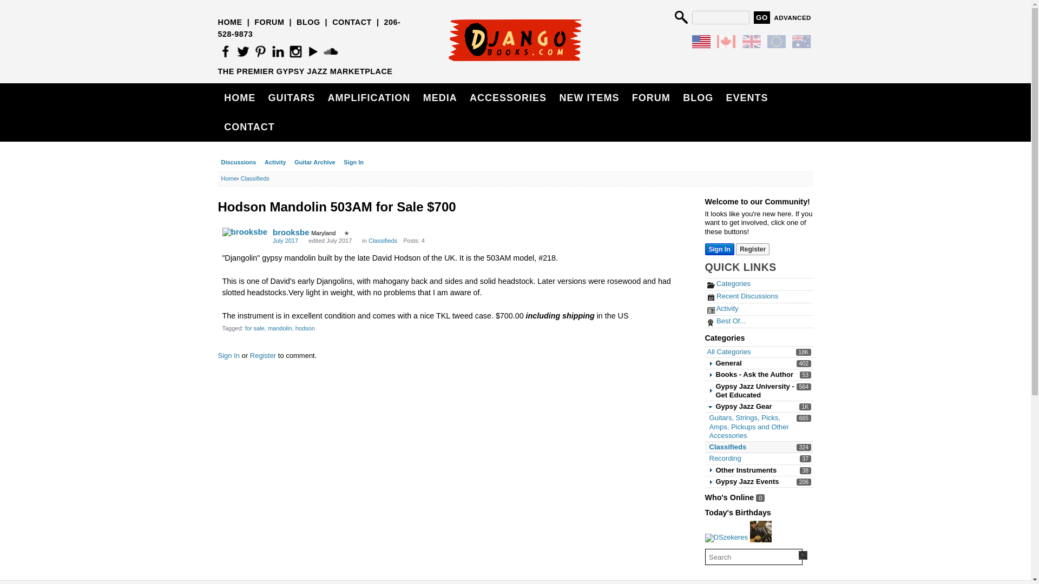 Image resolution: width=1039 pixels, height=584 pixels. Describe the element at coordinates (724, 459) in the screenshot. I see `Categories` at that location.